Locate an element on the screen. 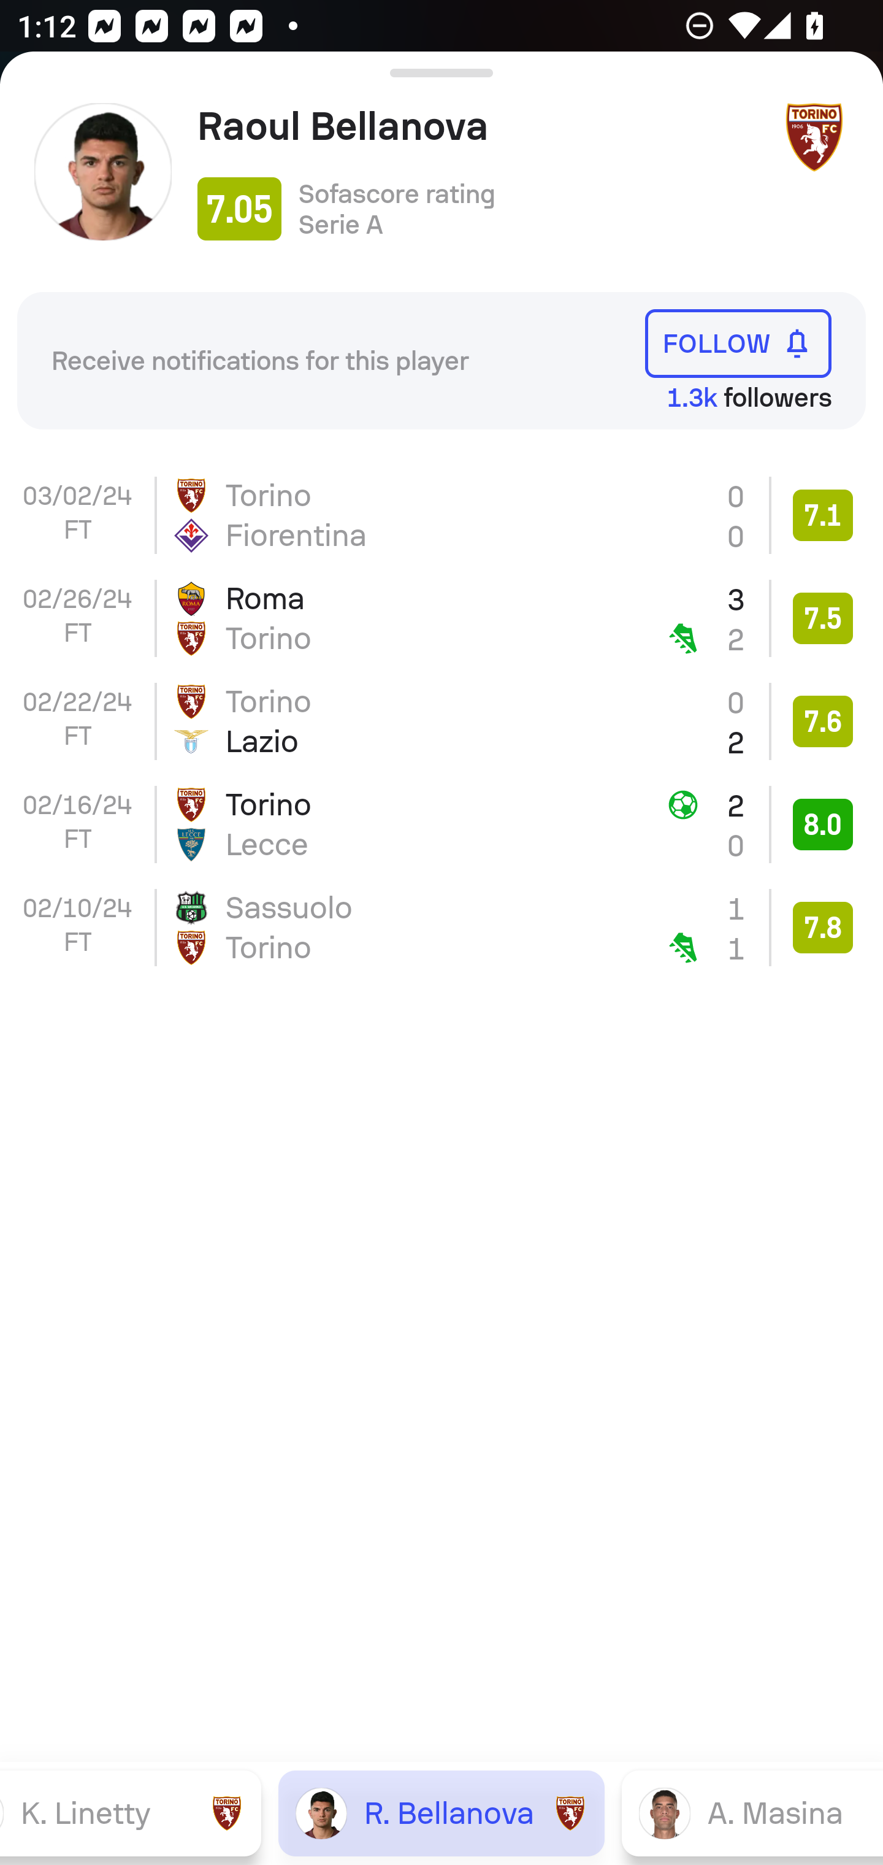 This screenshot has height=1865, width=883. 02/10/24 FT Sassuolo 1 Torino 1 7.8 is located at coordinates (442, 928).